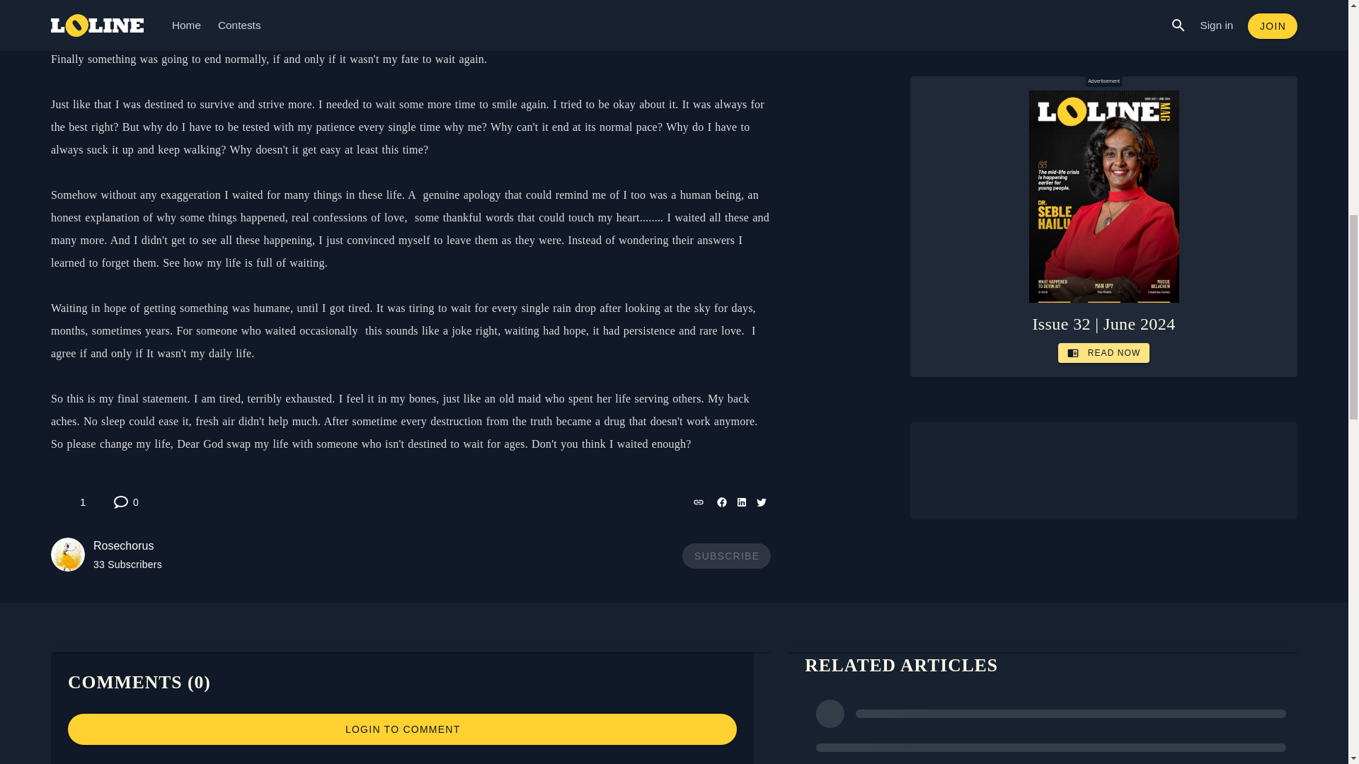 Image resolution: width=1359 pixels, height=764 pixels. Describe the element at coordinates (760, 502) in the screenshot. I see `0` at that location.